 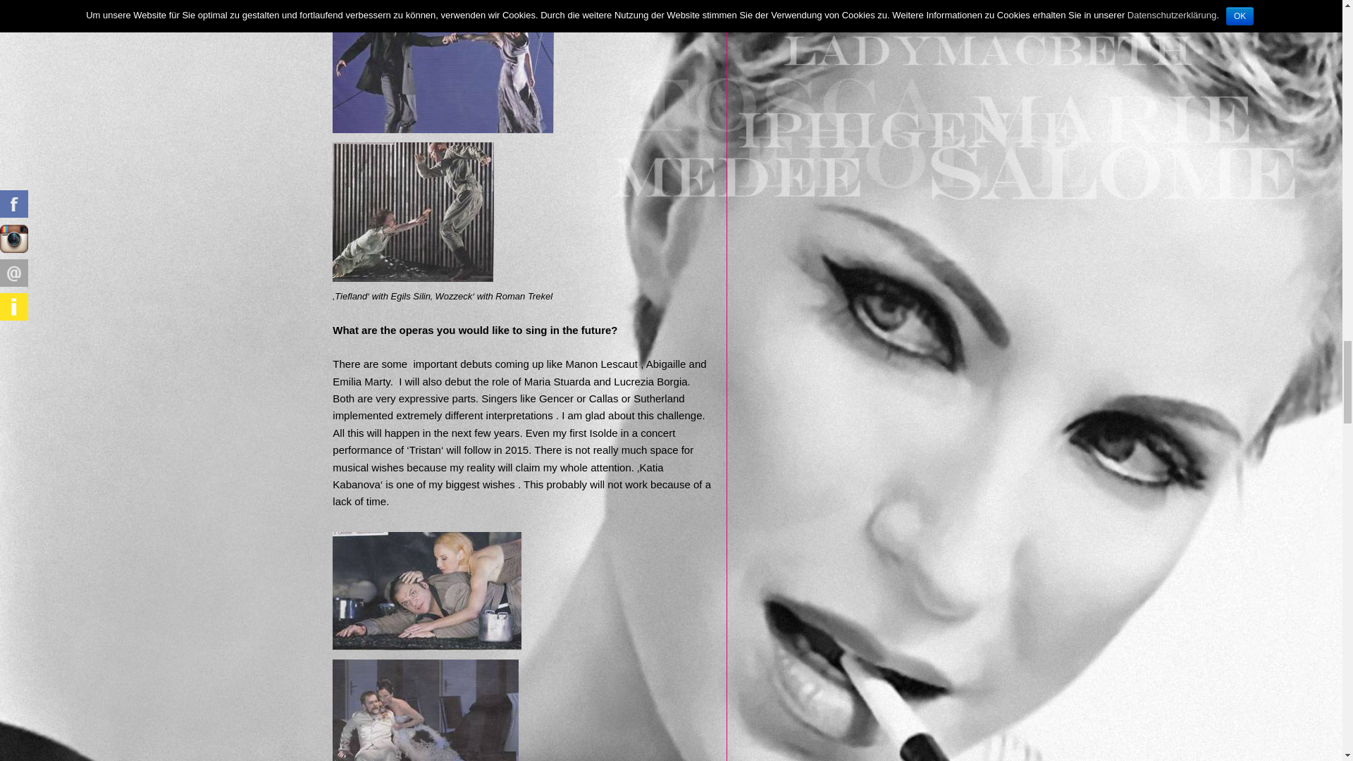 What do you see at coordinates (413, 211) in the screenshot?
I see `Wozzeck` at bounding box center [413, 211].